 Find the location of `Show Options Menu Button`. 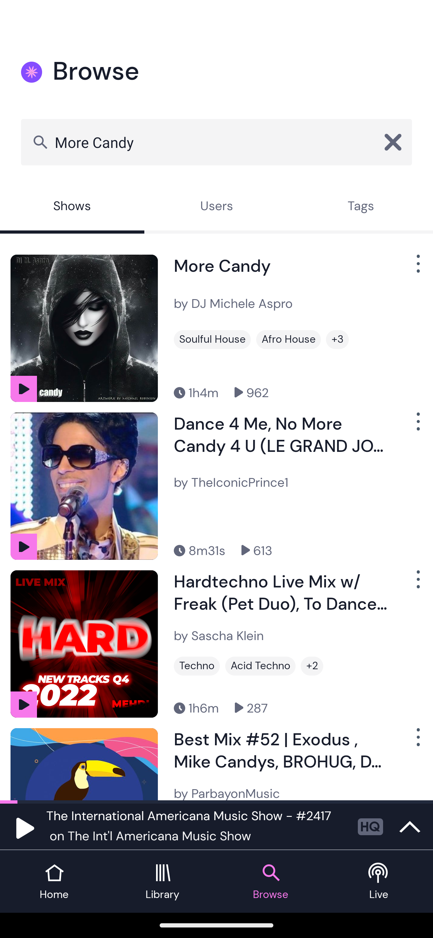

Show Options Menu Button is located at coordinates (417, 426).